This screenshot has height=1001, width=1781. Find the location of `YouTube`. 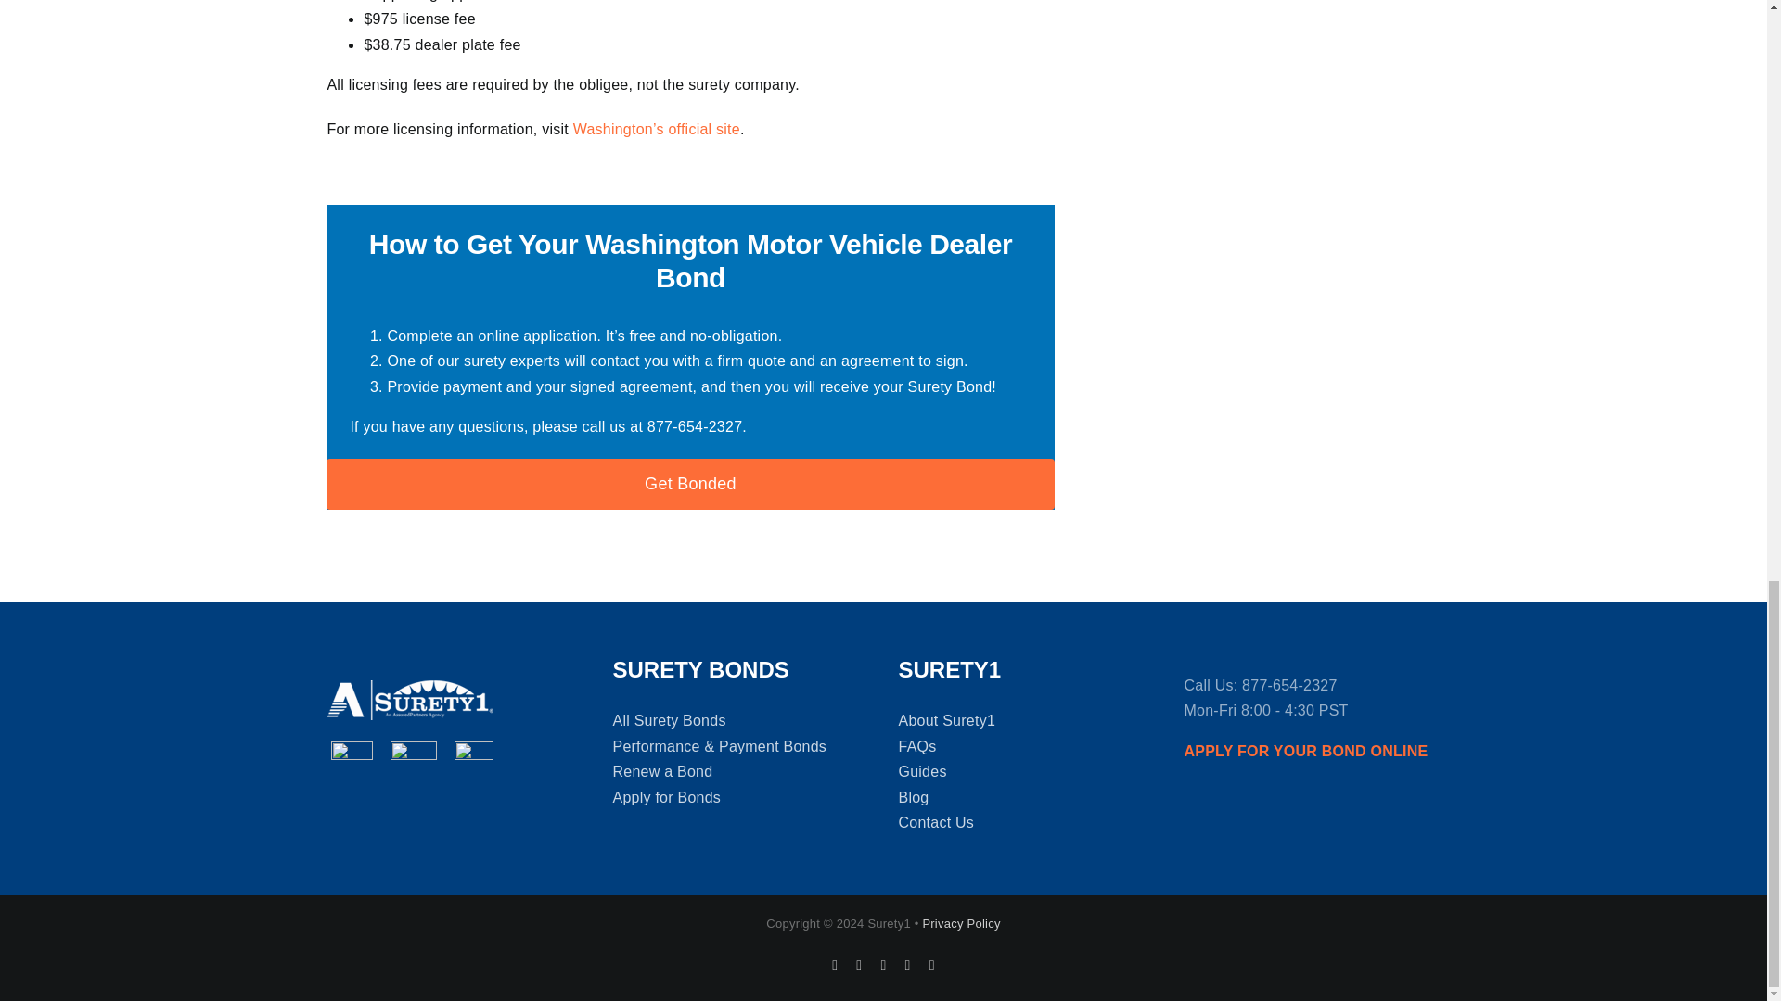

YouTube is located at coordinates (907, 965).